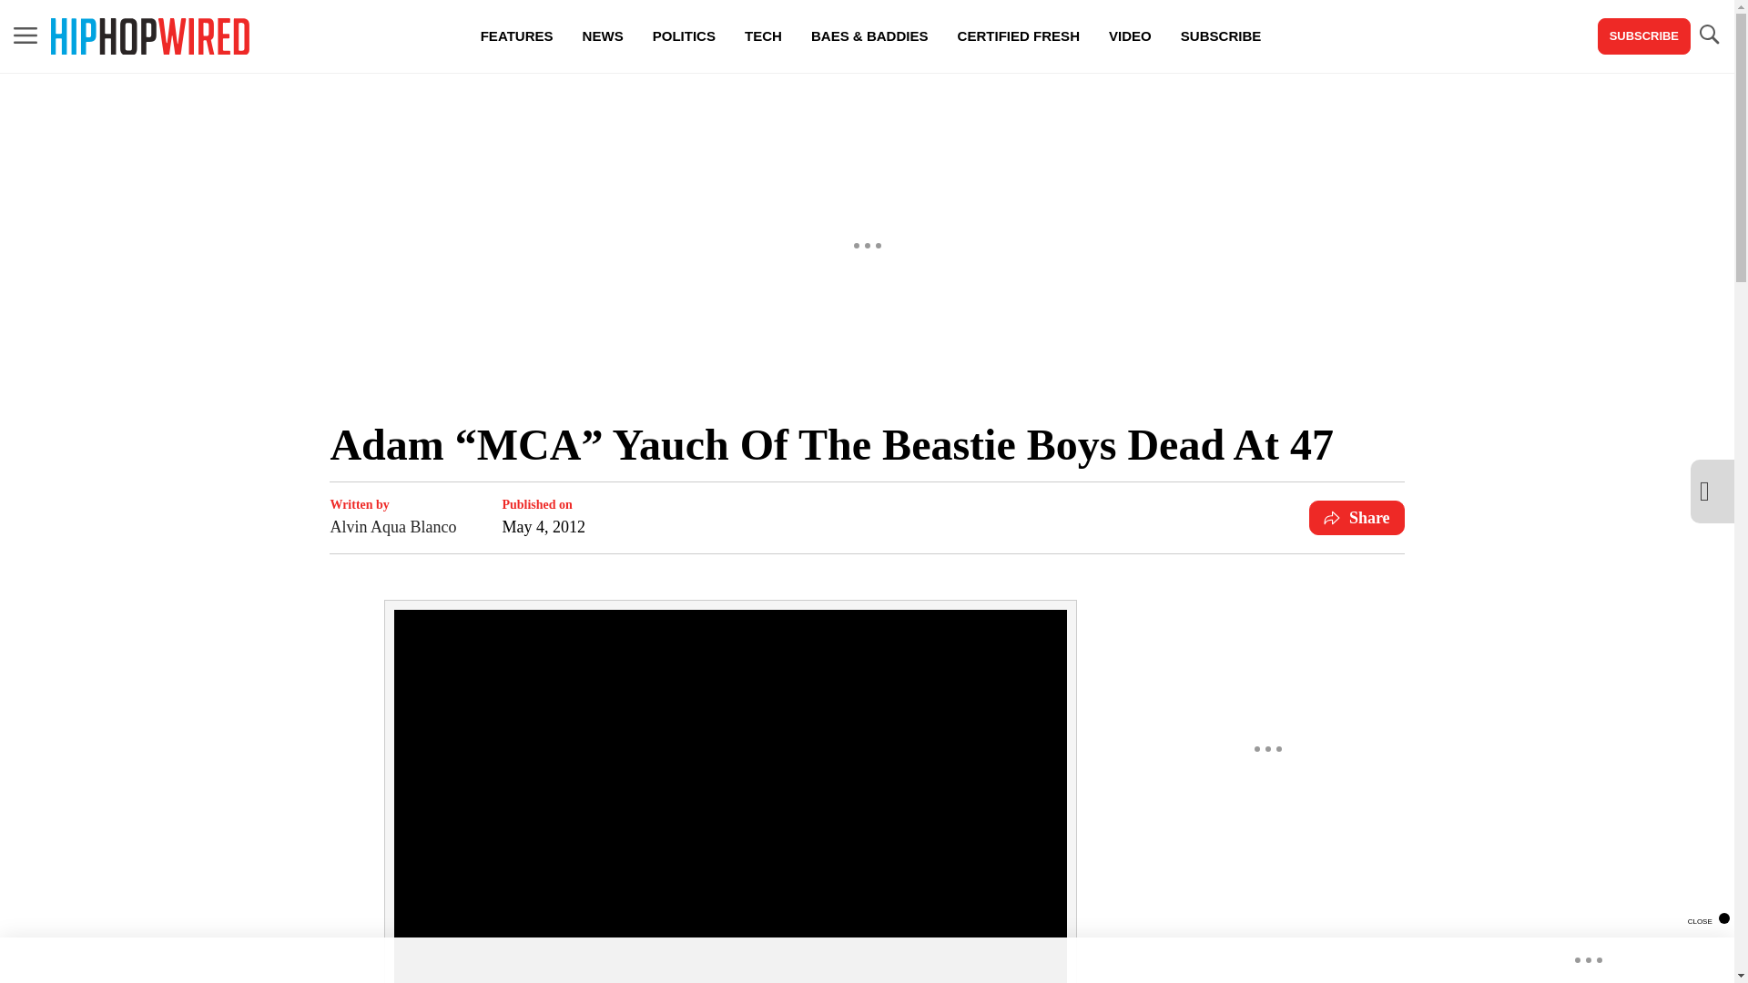 Image resolution: width=1748 pixels, height=983 pixels. Describe the element at coordinates (1129, 36) in the screenshot. I see `VIDEO` at that location.